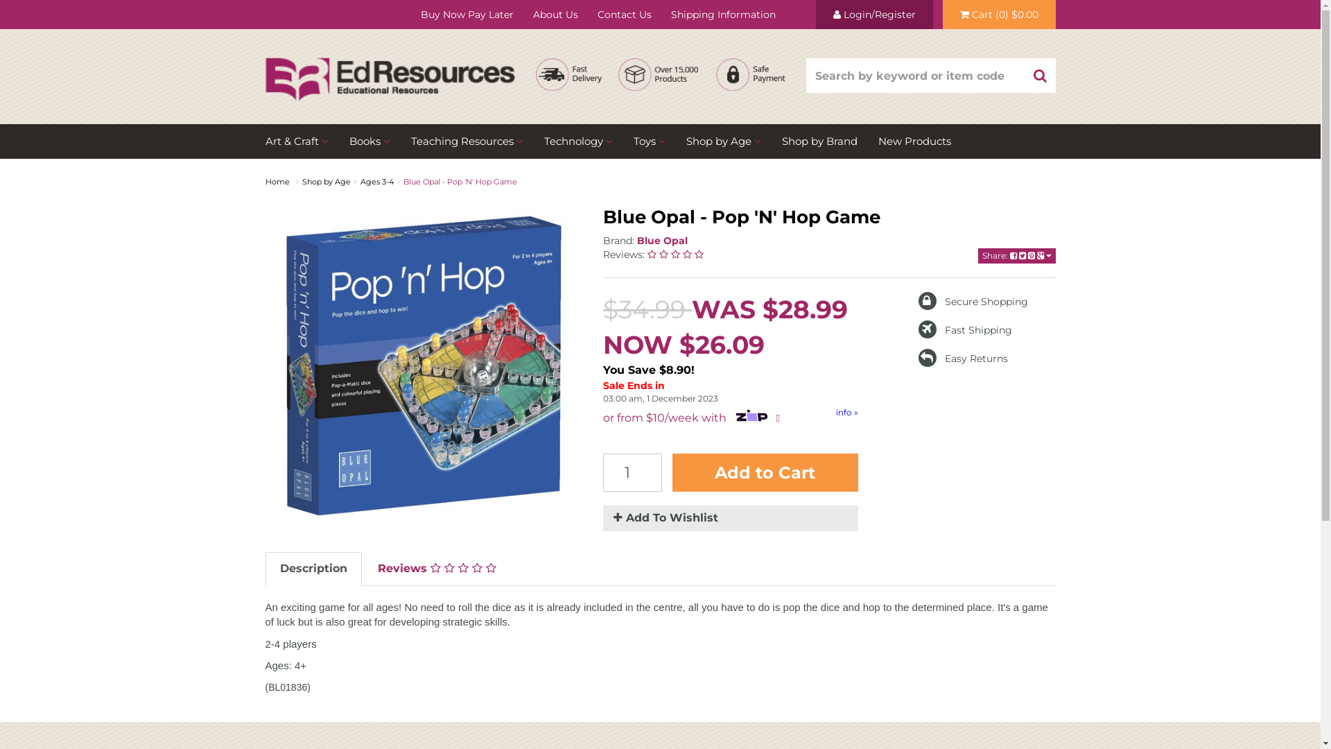 This screenshot has height=749, width=1331. Describe the element at coordinates (765, 473) in the screenshot. I see `Add to Cart` at that location.